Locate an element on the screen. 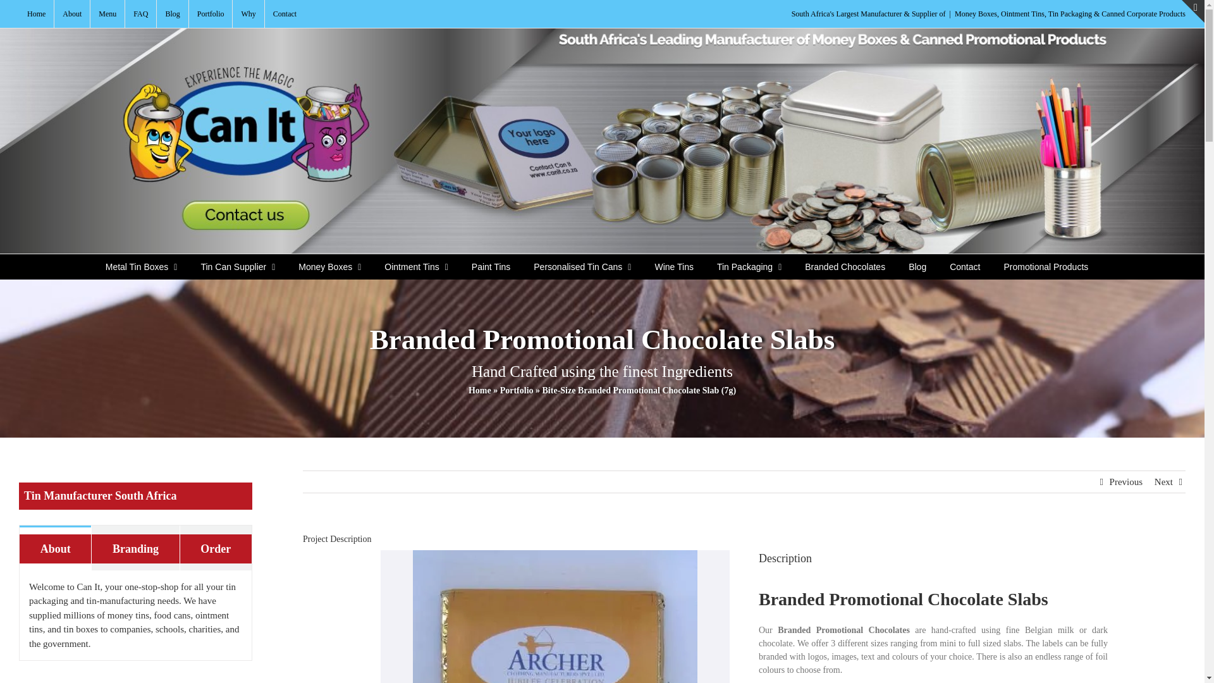 The height and width of the screenshot is (683, 1214). Contact is located at coordinates (285, 14).